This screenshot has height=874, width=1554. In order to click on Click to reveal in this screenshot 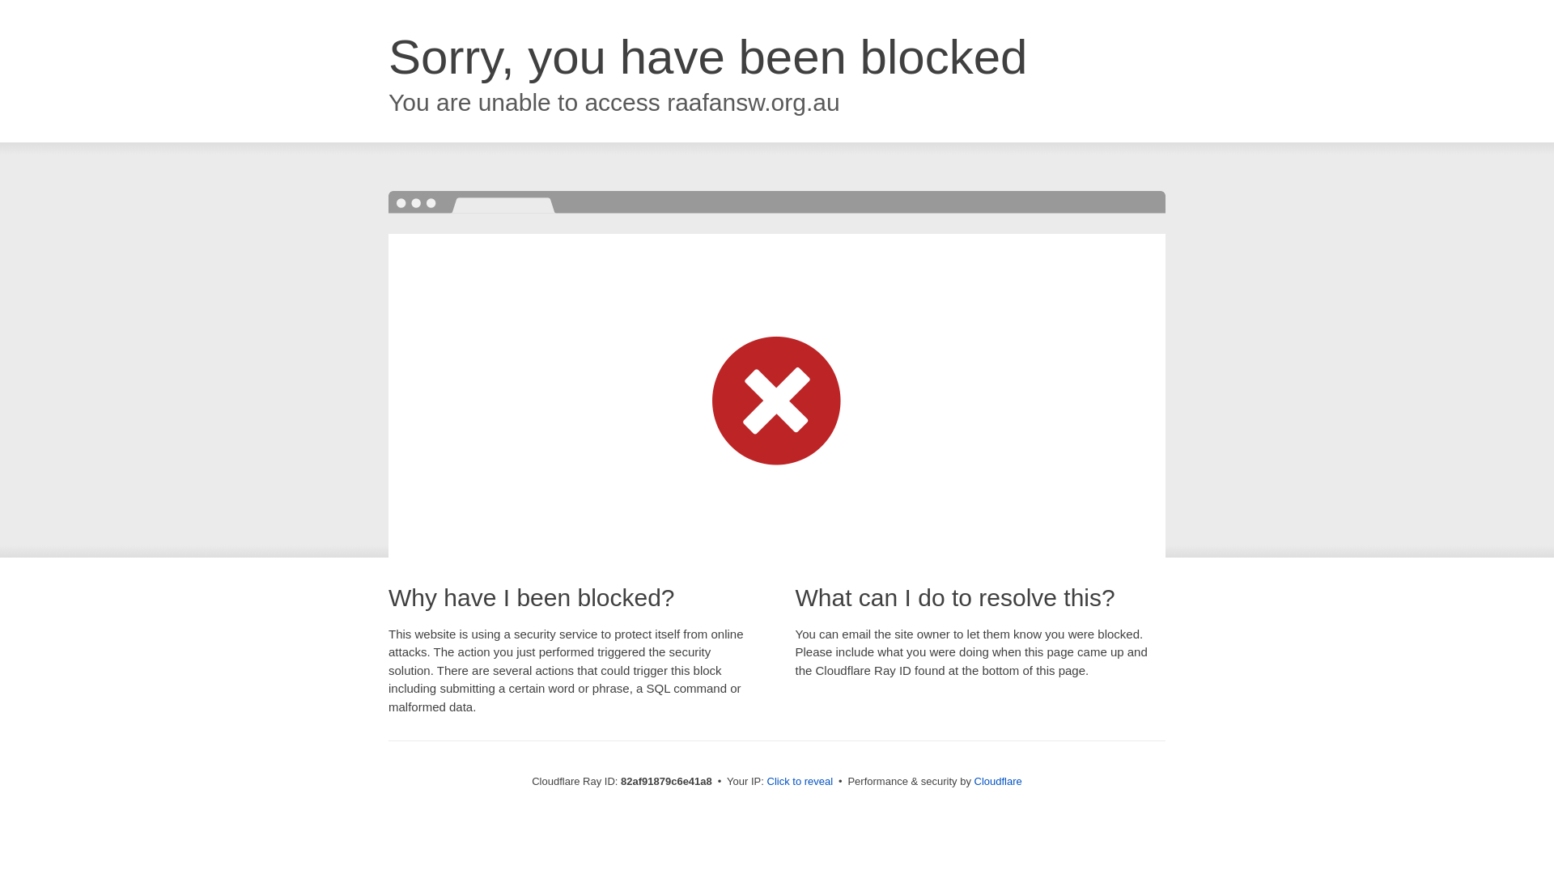, I will do `click(800, 782)`.